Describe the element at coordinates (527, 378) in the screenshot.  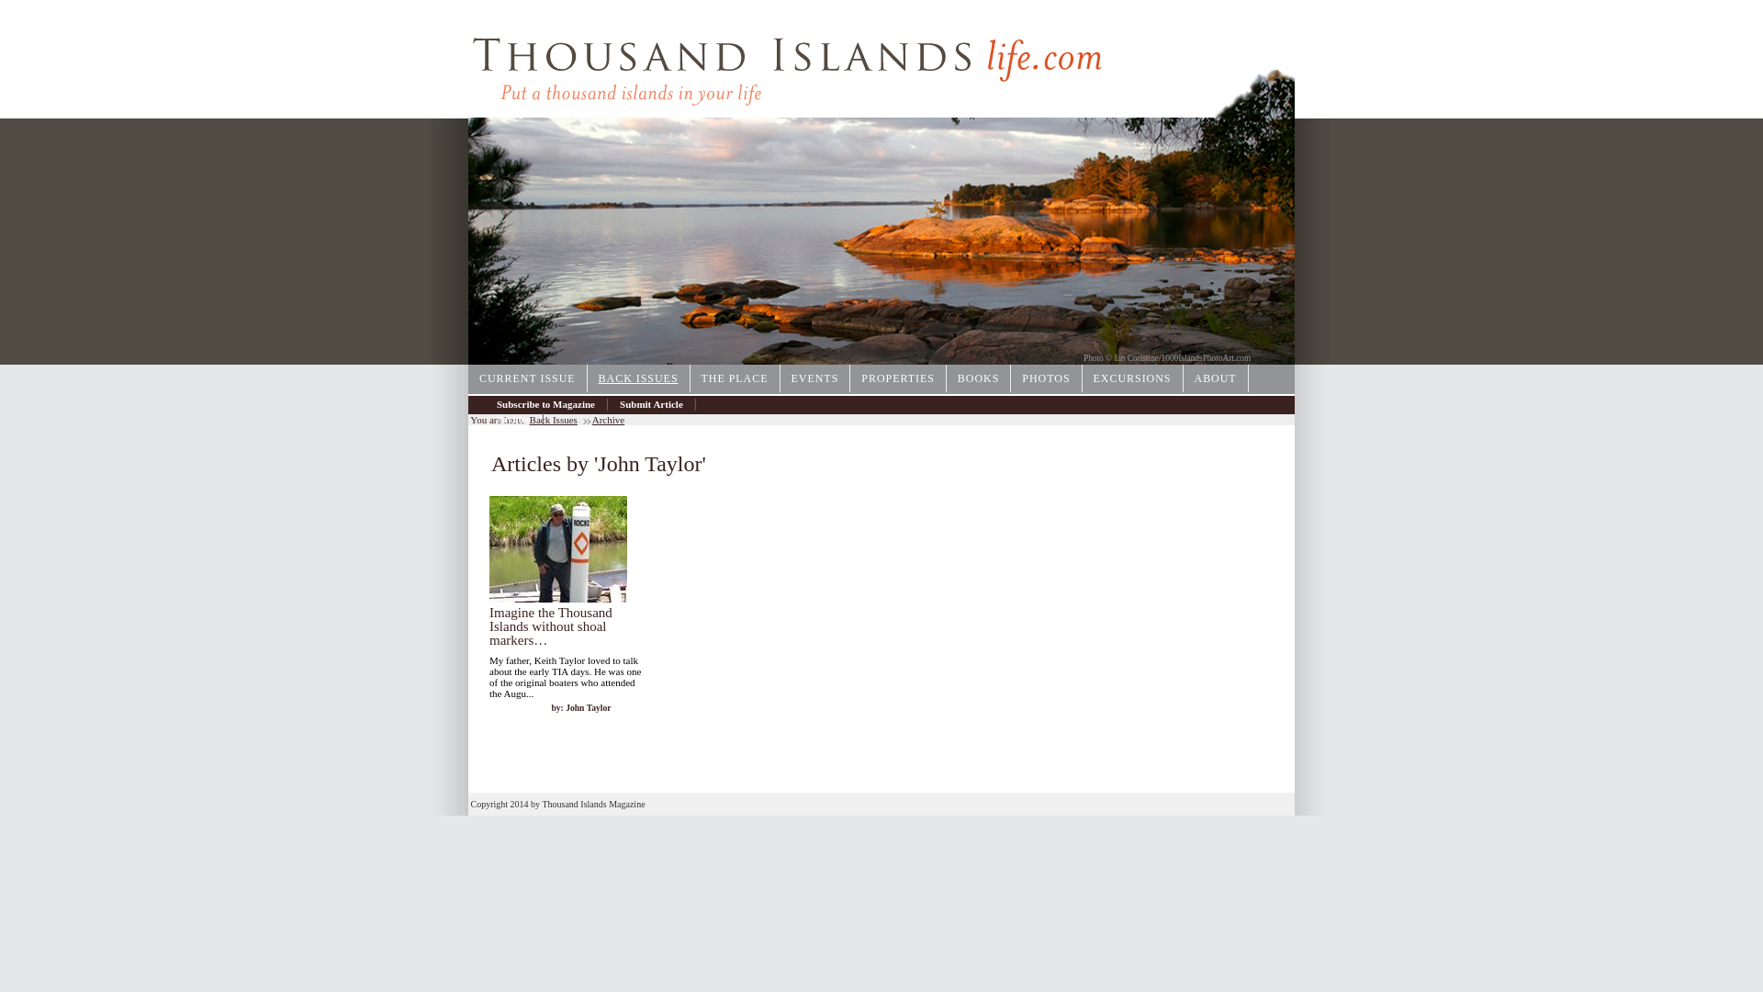
I see `CURRENT ISSUE` at that location.